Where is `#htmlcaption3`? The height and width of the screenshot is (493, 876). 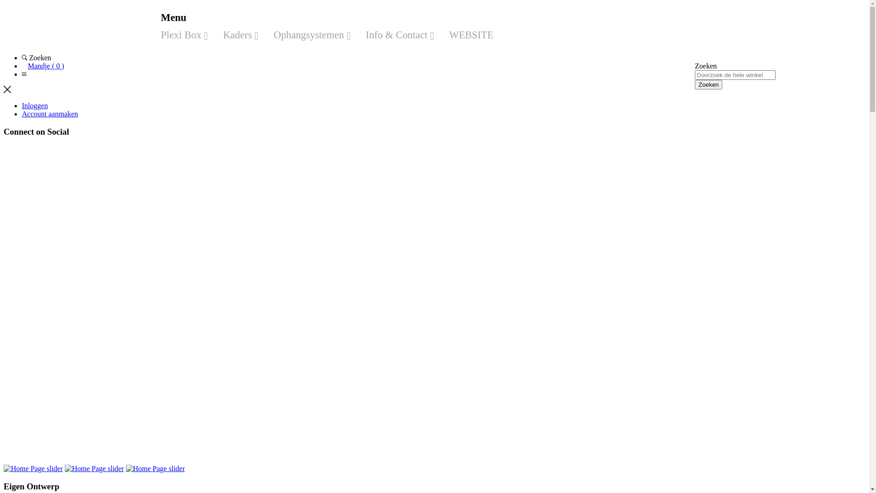
#htmlcaption3 is located at coordinates (33, 468).